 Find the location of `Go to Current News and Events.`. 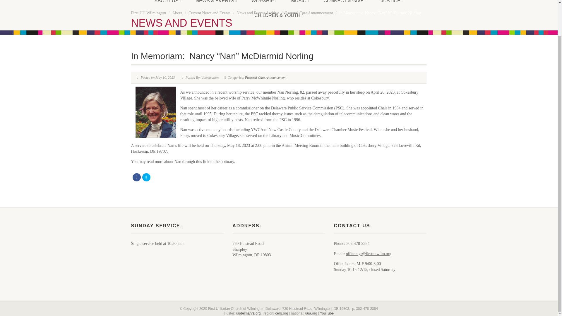

Go to Current News and Events. is located at coordinates (209, 13).